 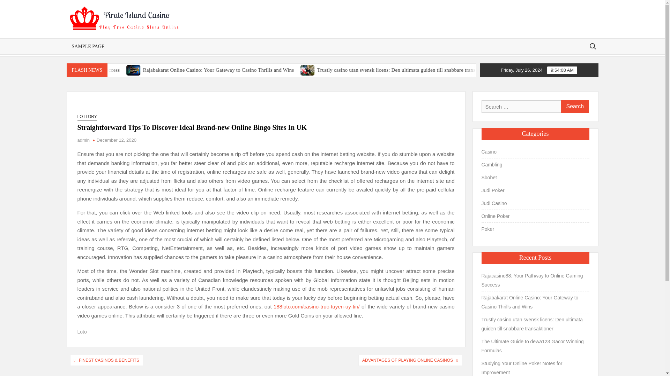 What do you see at coordinates (592, 46) in the screenshot?
I see `Search for:` at bounding box center [592, 46].